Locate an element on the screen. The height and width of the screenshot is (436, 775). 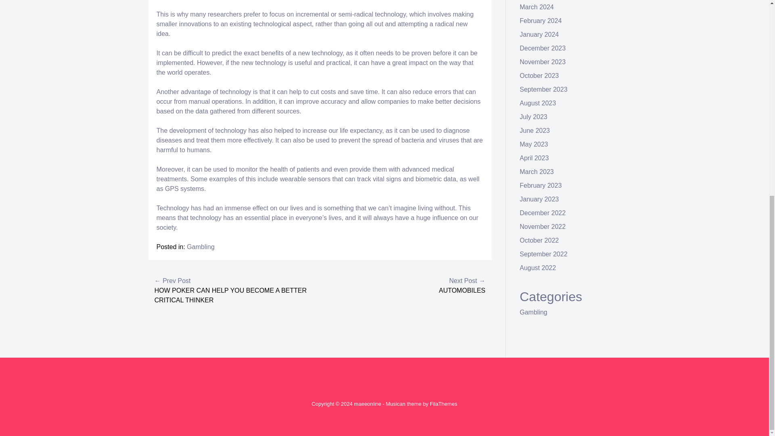
September 2022 is located at coordinates (543, 254).